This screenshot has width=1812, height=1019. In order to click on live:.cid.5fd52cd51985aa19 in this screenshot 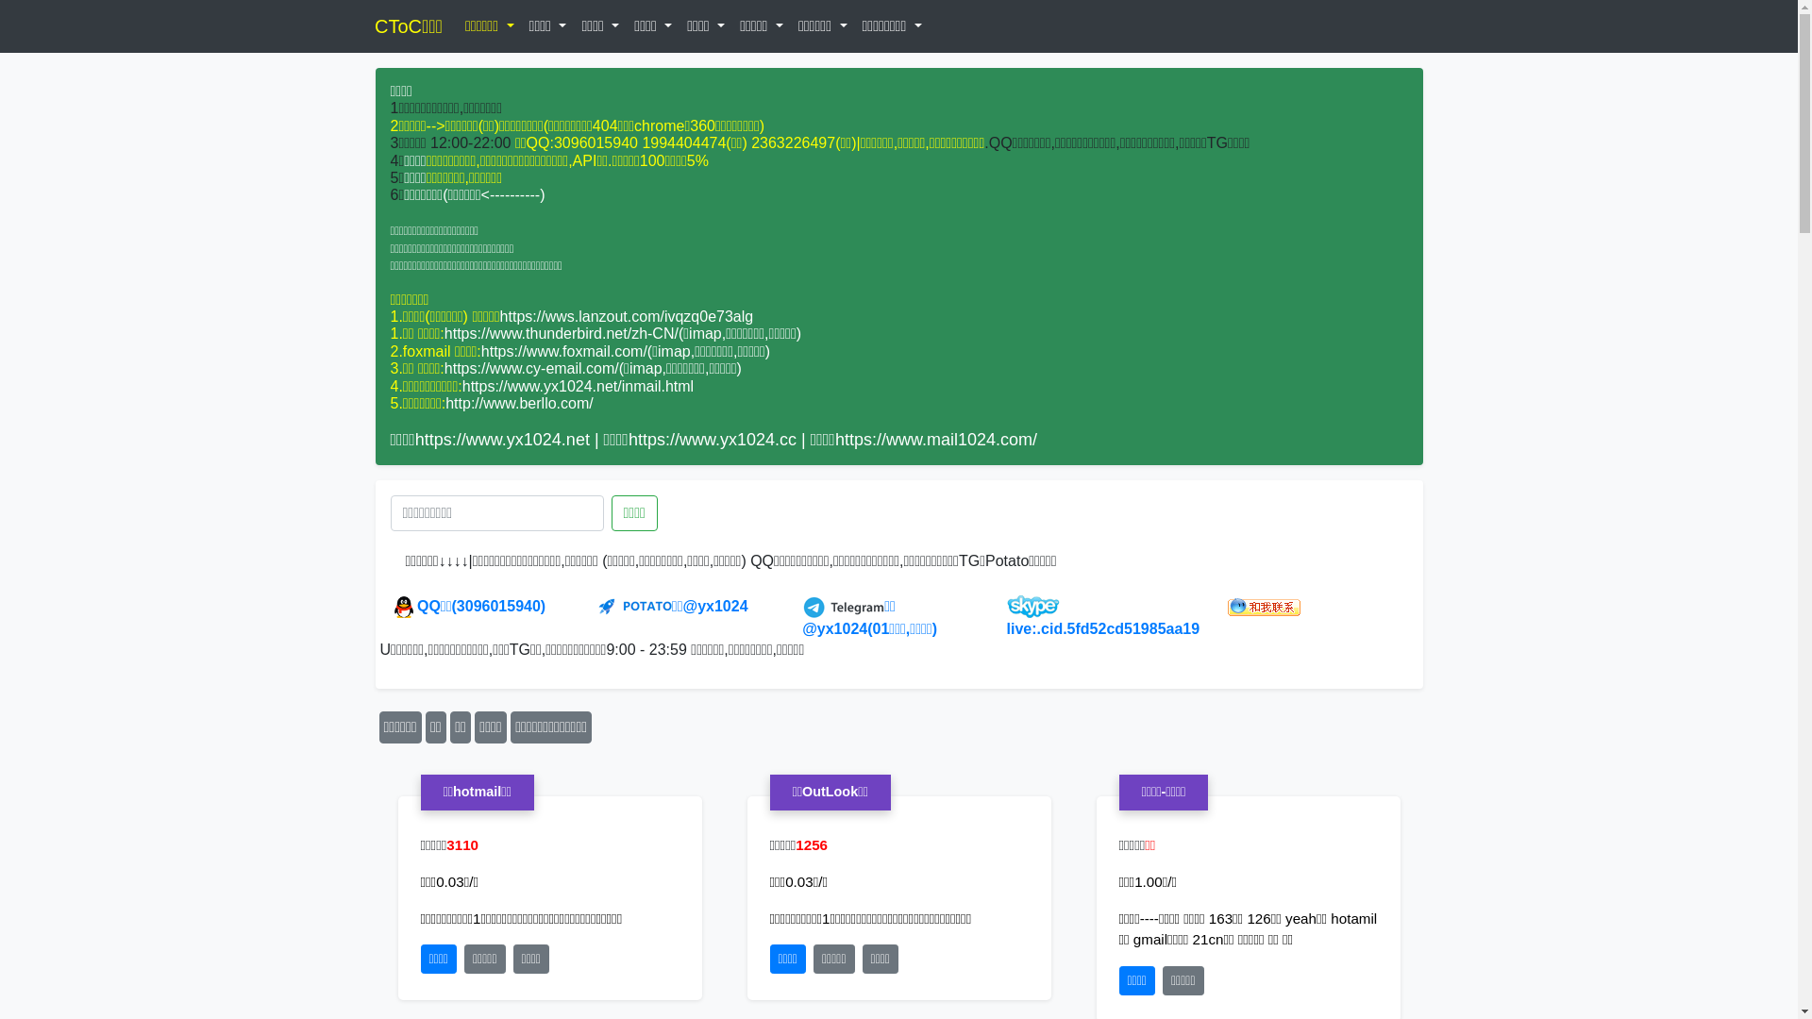, I will do `click(1104, 618)`.